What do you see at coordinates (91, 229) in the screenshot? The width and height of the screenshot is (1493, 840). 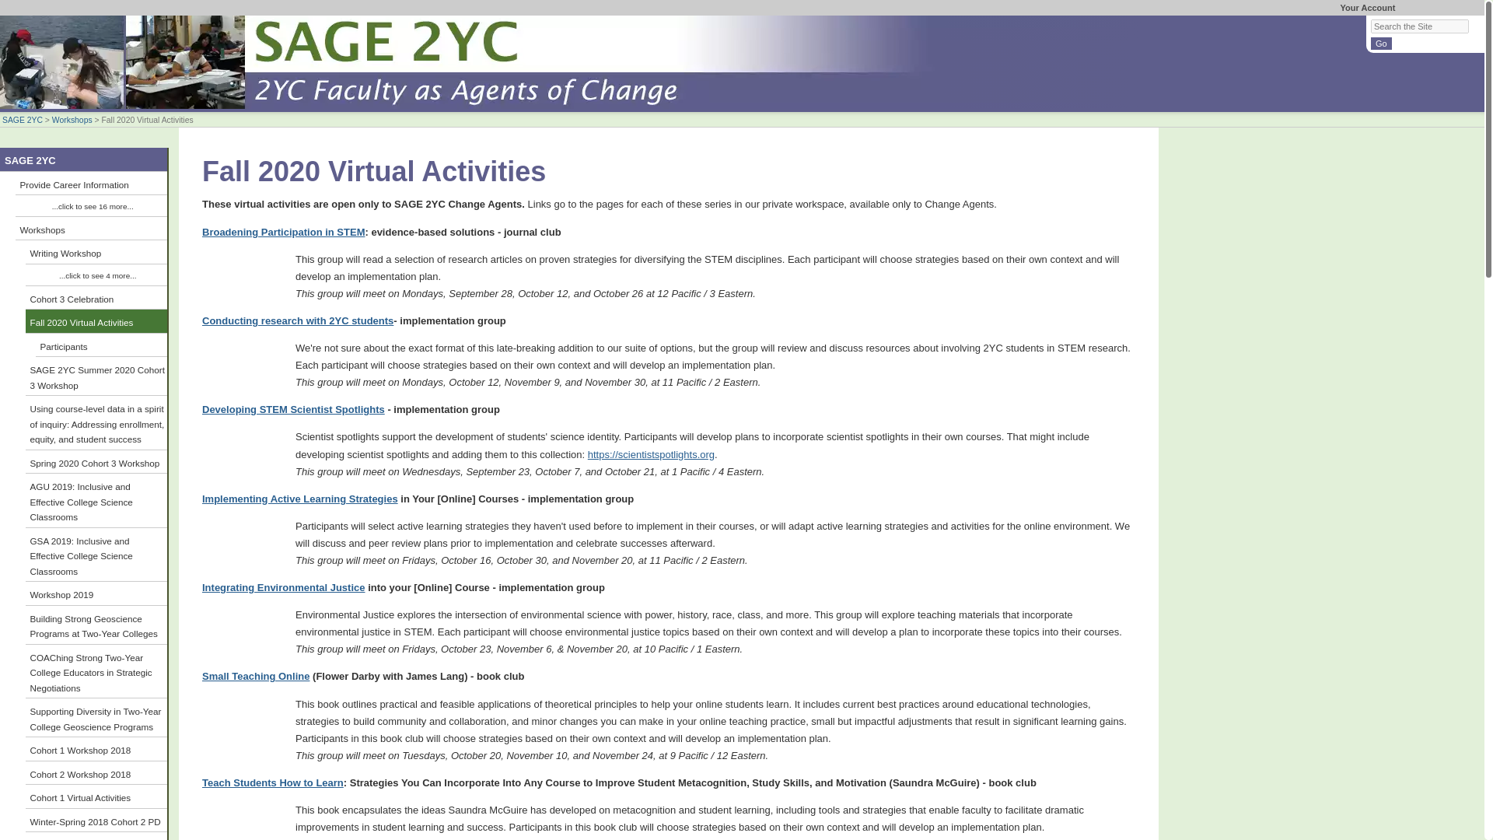 I see `Workshops` at bounding box center [91, 229].